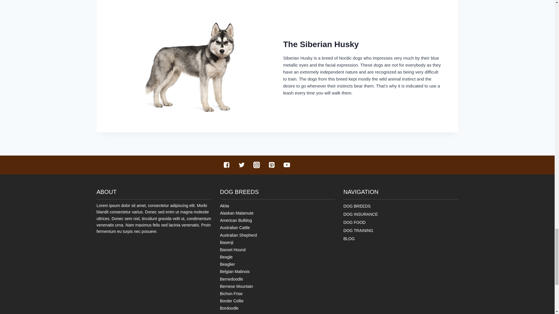  What do you see at coordinates (227, 264) in the screenshot?
I see `Beaglier` at bounding box center [227, 264].